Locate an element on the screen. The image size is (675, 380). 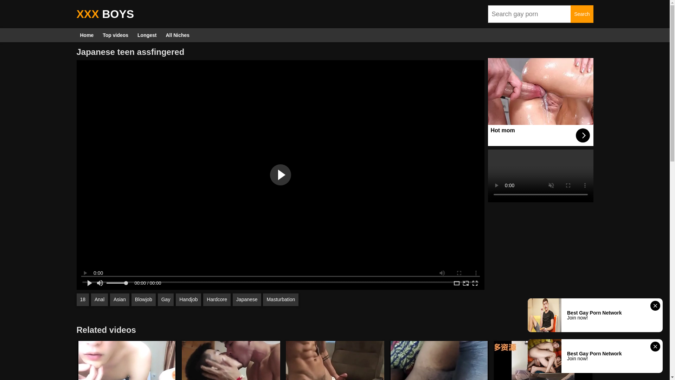
18 is located at coordinates (83, 300).